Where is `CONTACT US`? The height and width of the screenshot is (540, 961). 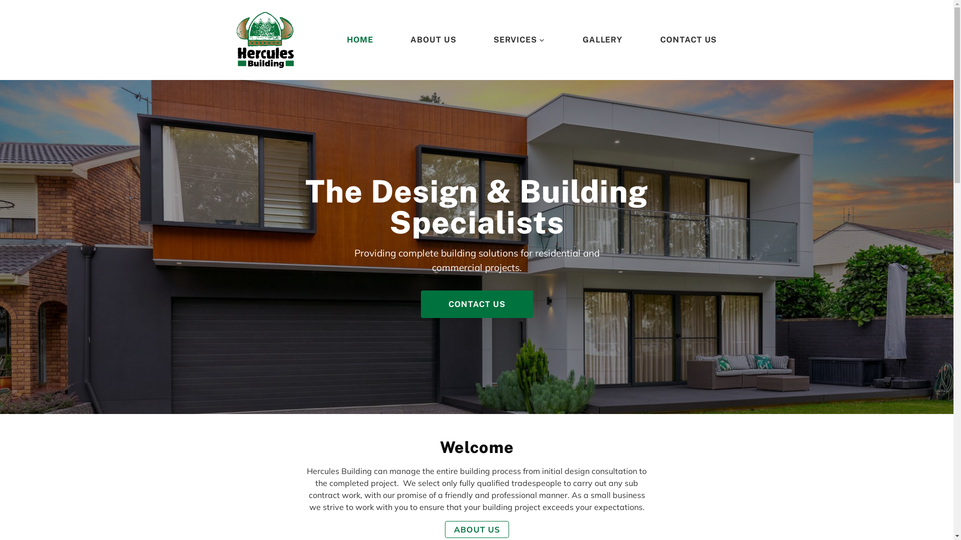
CONTACT US is located at coordinates (476, 304).